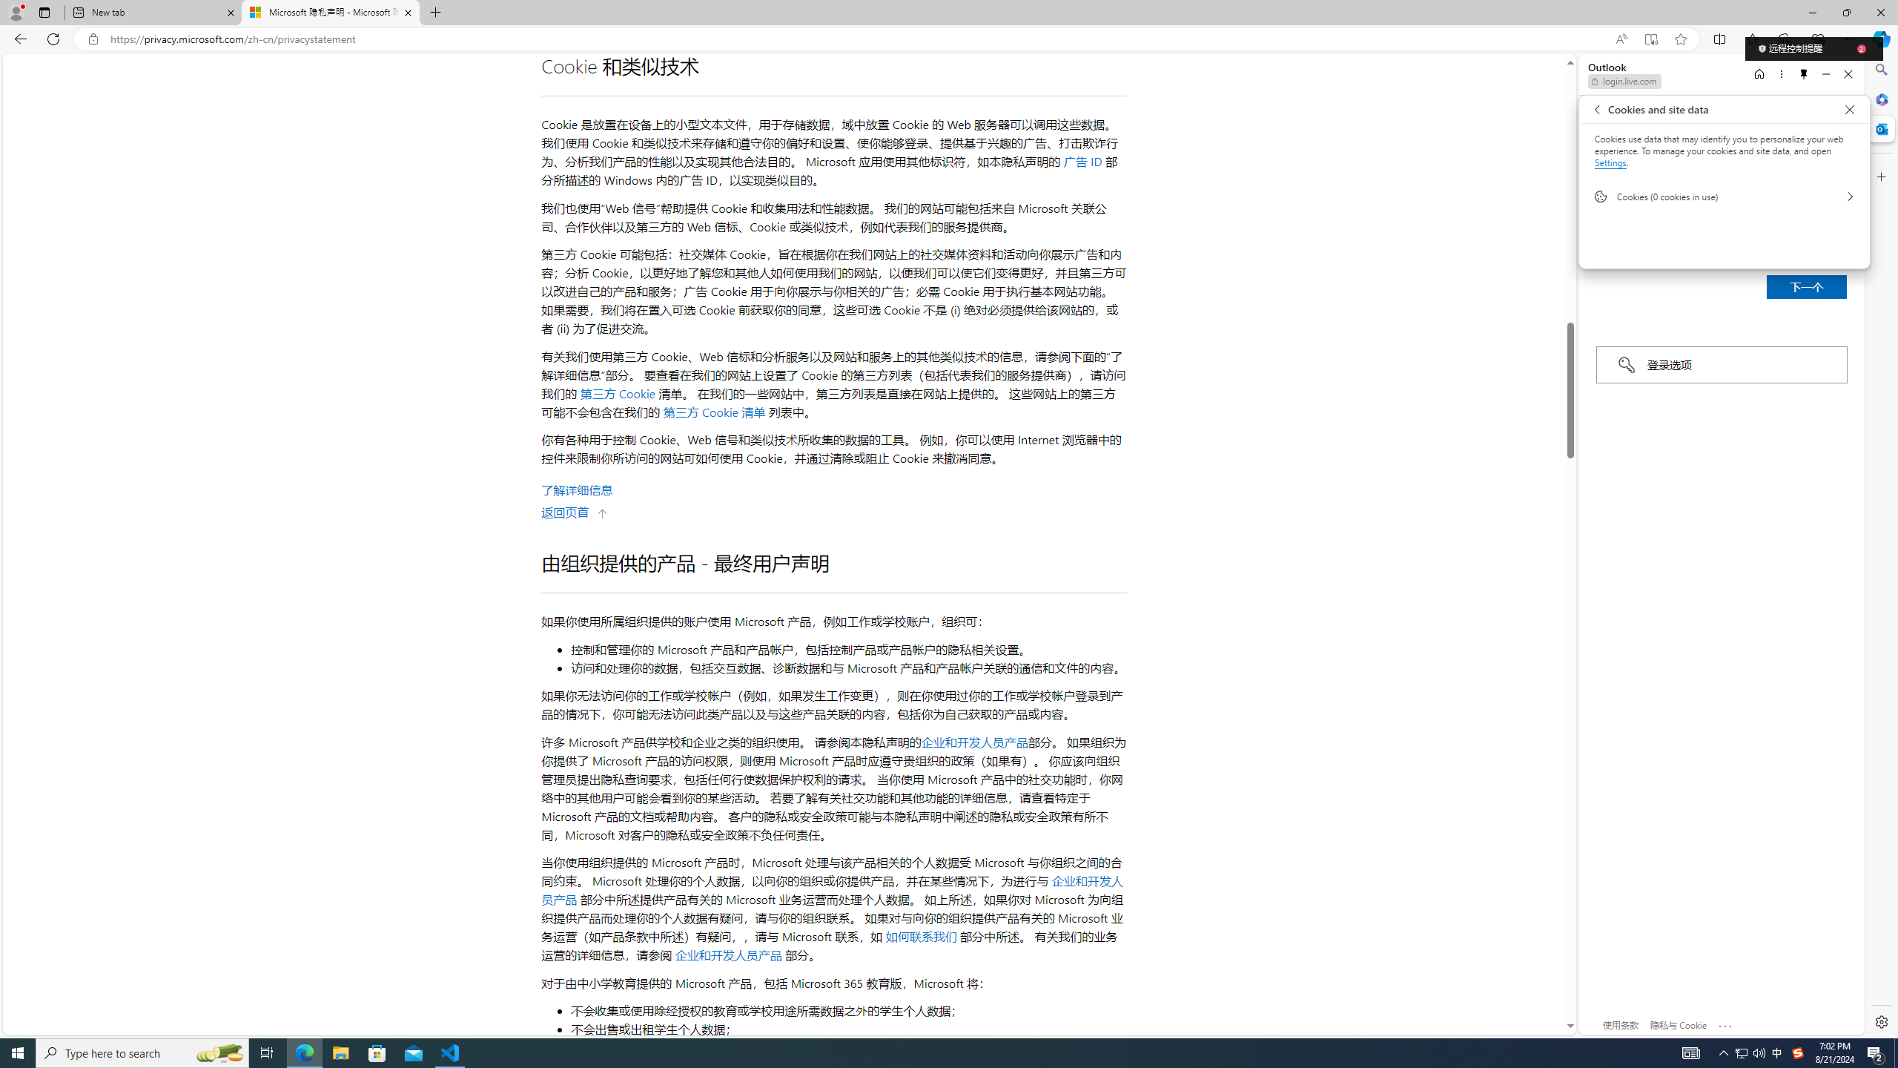 The image size is (1898, 1068). I want to click on Show desktop, so click(1741, 1053).